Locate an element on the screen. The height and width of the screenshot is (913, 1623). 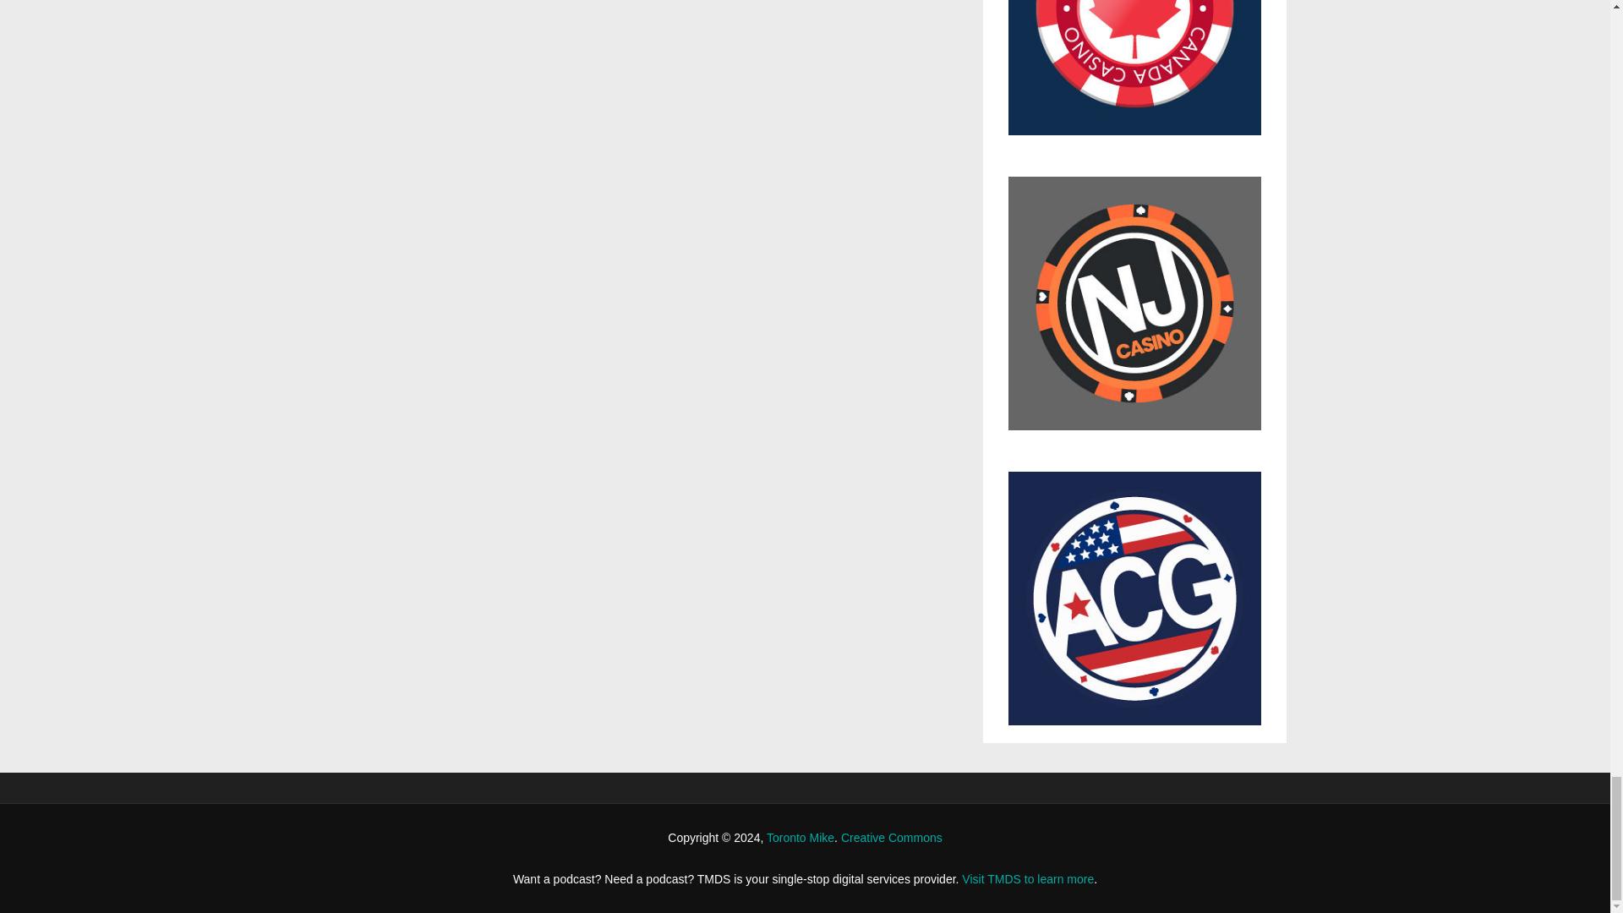
acg casino is located at coordinates (1134, 599).